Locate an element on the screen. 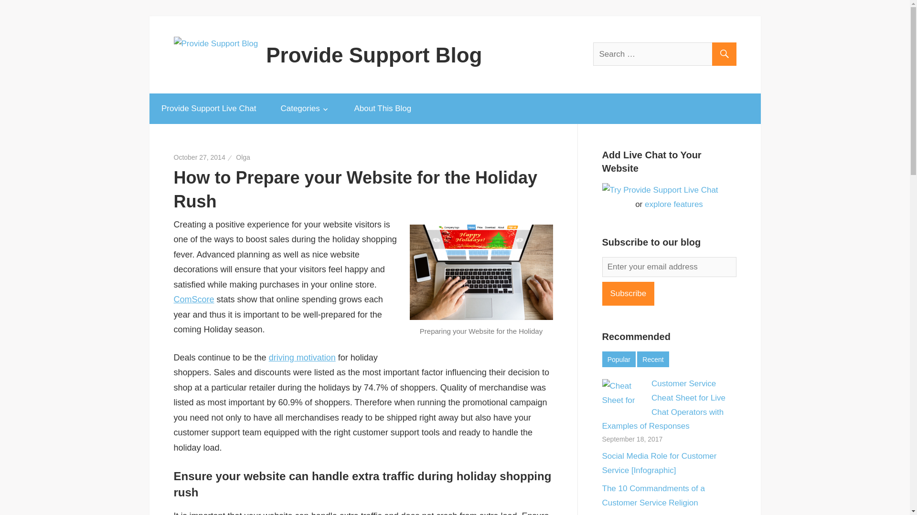  Provide Support Live Chat home page is located at coordinates (208, 109).